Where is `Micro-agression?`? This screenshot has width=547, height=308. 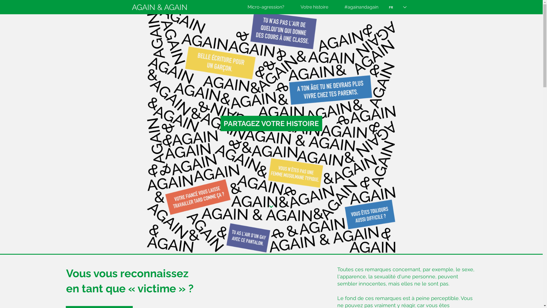
Micro-agression? is located at coordinates (262, 7).